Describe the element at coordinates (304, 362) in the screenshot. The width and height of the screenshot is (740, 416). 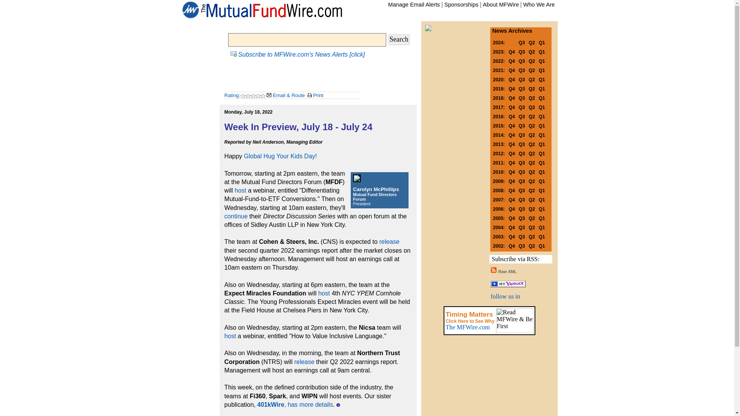
I see `release` at that location.